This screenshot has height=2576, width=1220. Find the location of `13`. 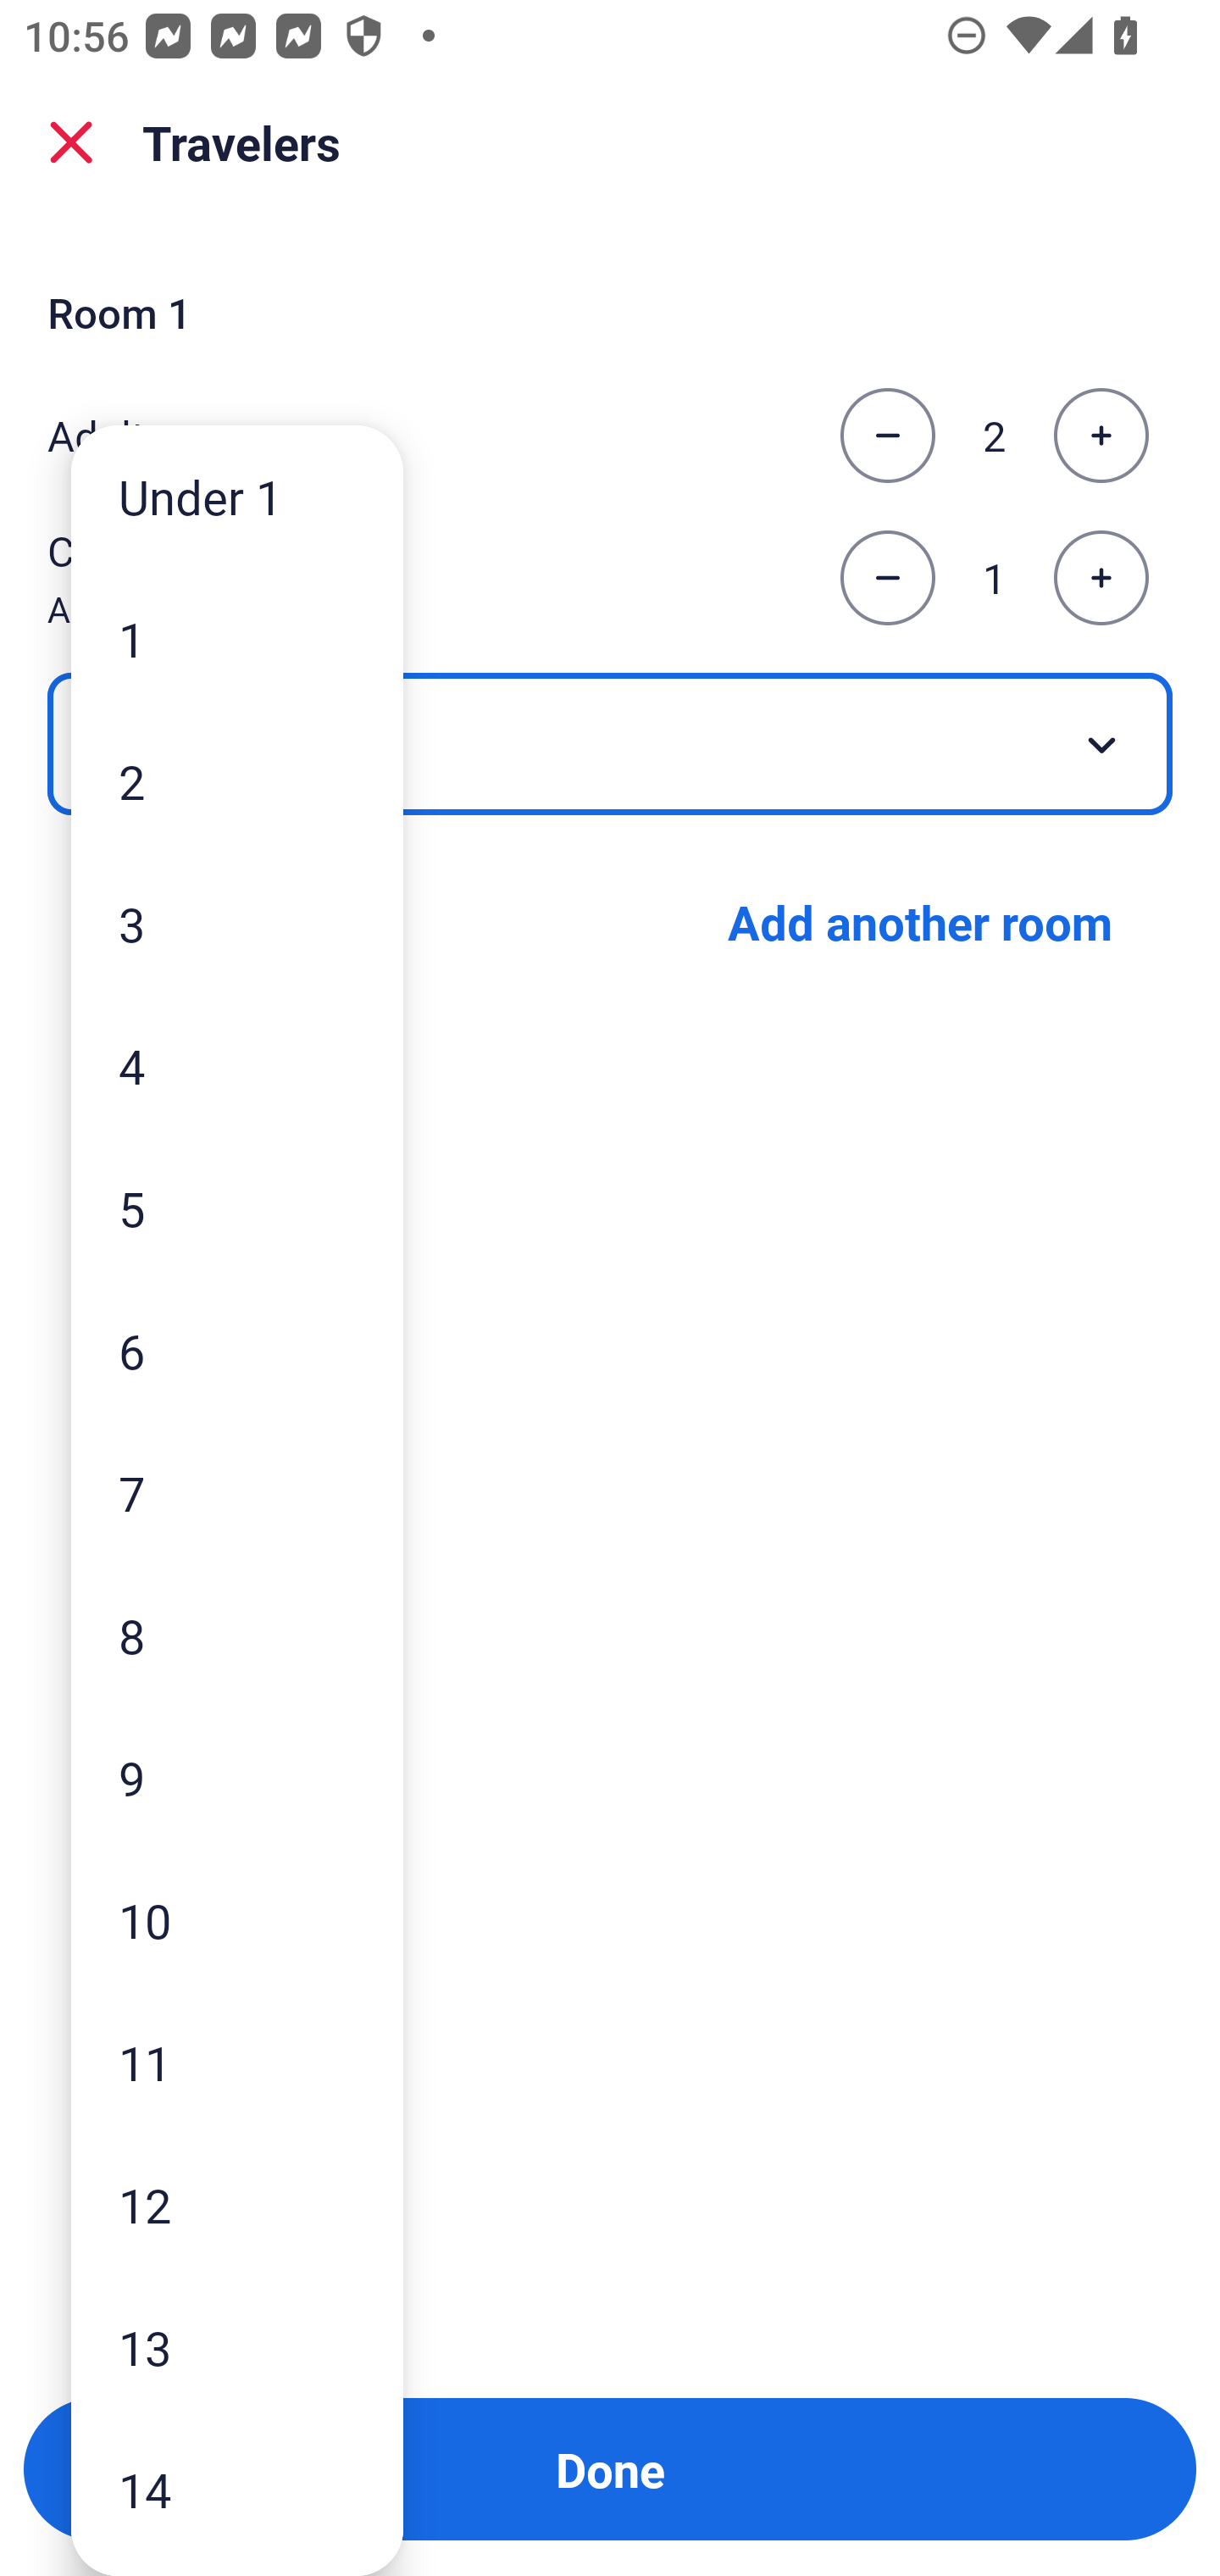

13 is located at coordinates (237, 2347).